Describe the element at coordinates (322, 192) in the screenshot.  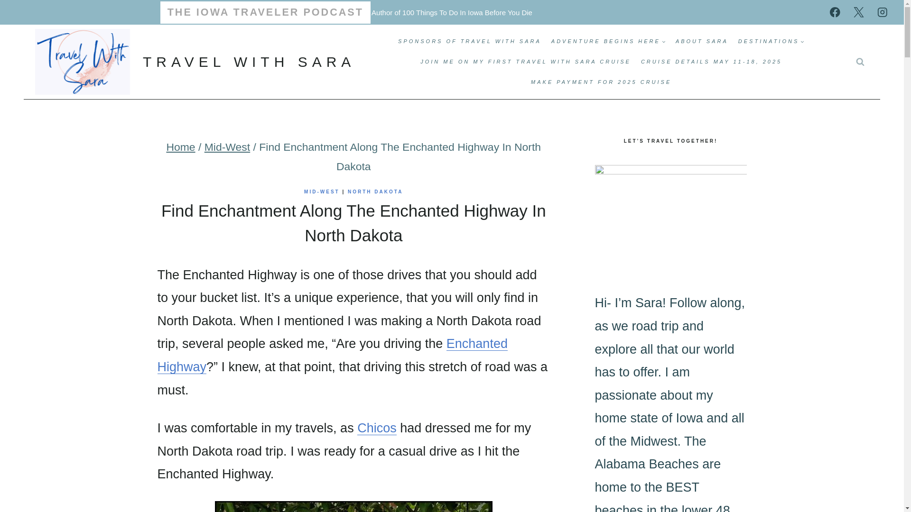
I see `MID-WEST` at that location.